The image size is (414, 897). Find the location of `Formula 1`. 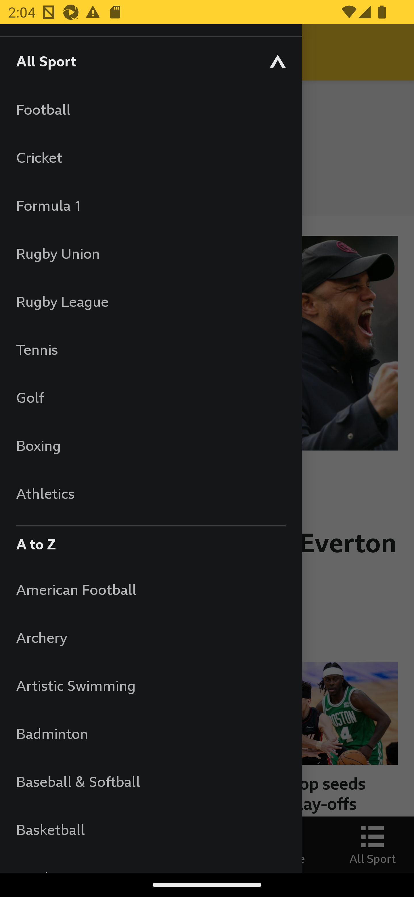

Formula 1 is located at coordinates (151, 205).